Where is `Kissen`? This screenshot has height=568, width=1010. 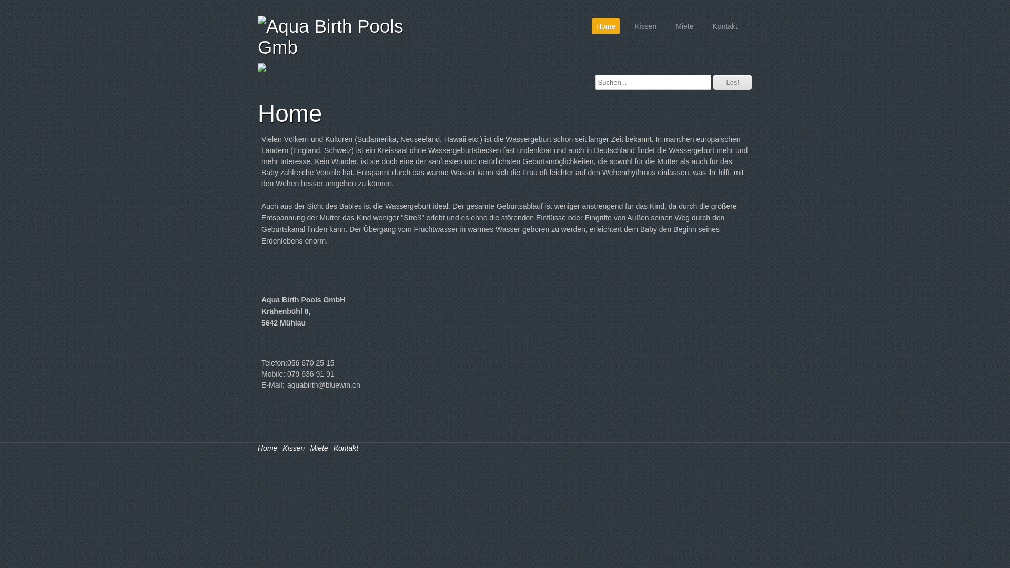 Kissen is located at coordinates (294, 448).